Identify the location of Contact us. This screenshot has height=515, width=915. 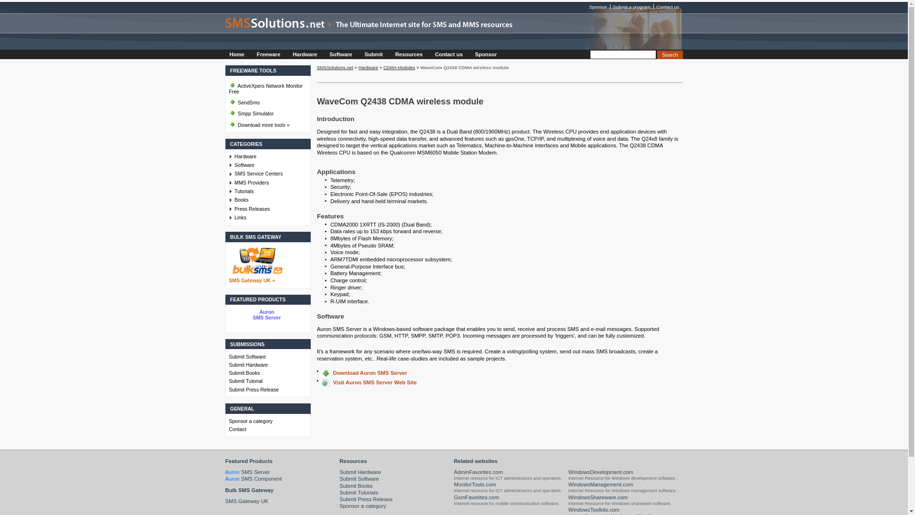
(450, 54).